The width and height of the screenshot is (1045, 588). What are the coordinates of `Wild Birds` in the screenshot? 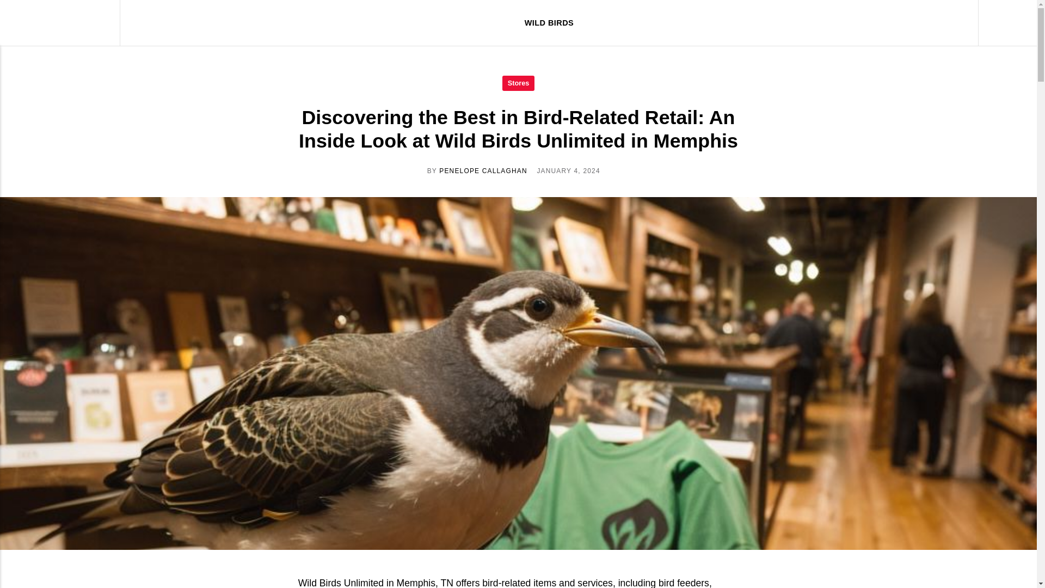 It's located at (67, 23).